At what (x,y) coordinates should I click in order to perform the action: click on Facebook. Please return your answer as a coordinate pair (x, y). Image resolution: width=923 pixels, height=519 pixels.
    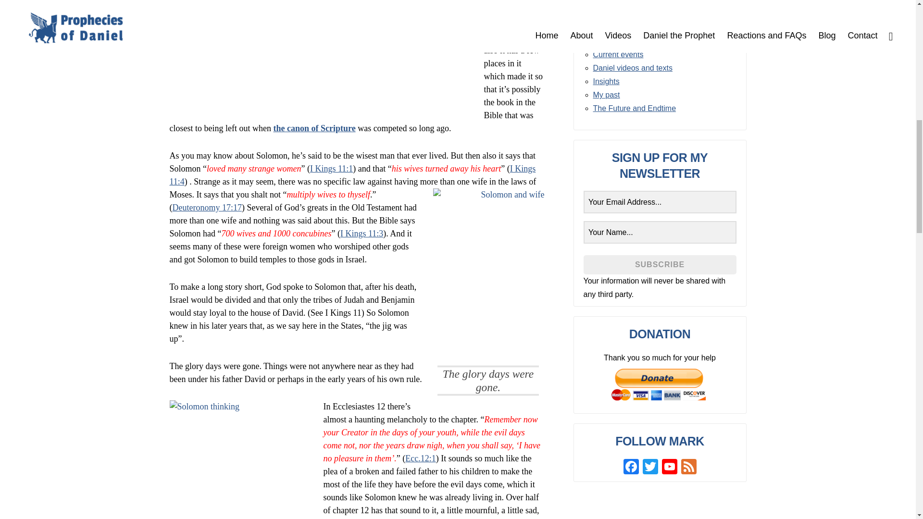
    Looking at the image, I should click on (631, 468).